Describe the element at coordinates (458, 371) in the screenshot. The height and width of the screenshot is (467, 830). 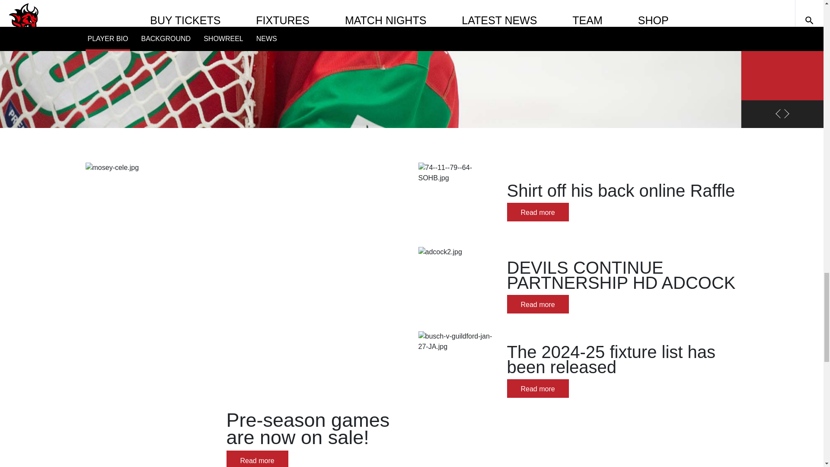
I see `busch-v-guildford-jan-27-JA.jpg` at that location.